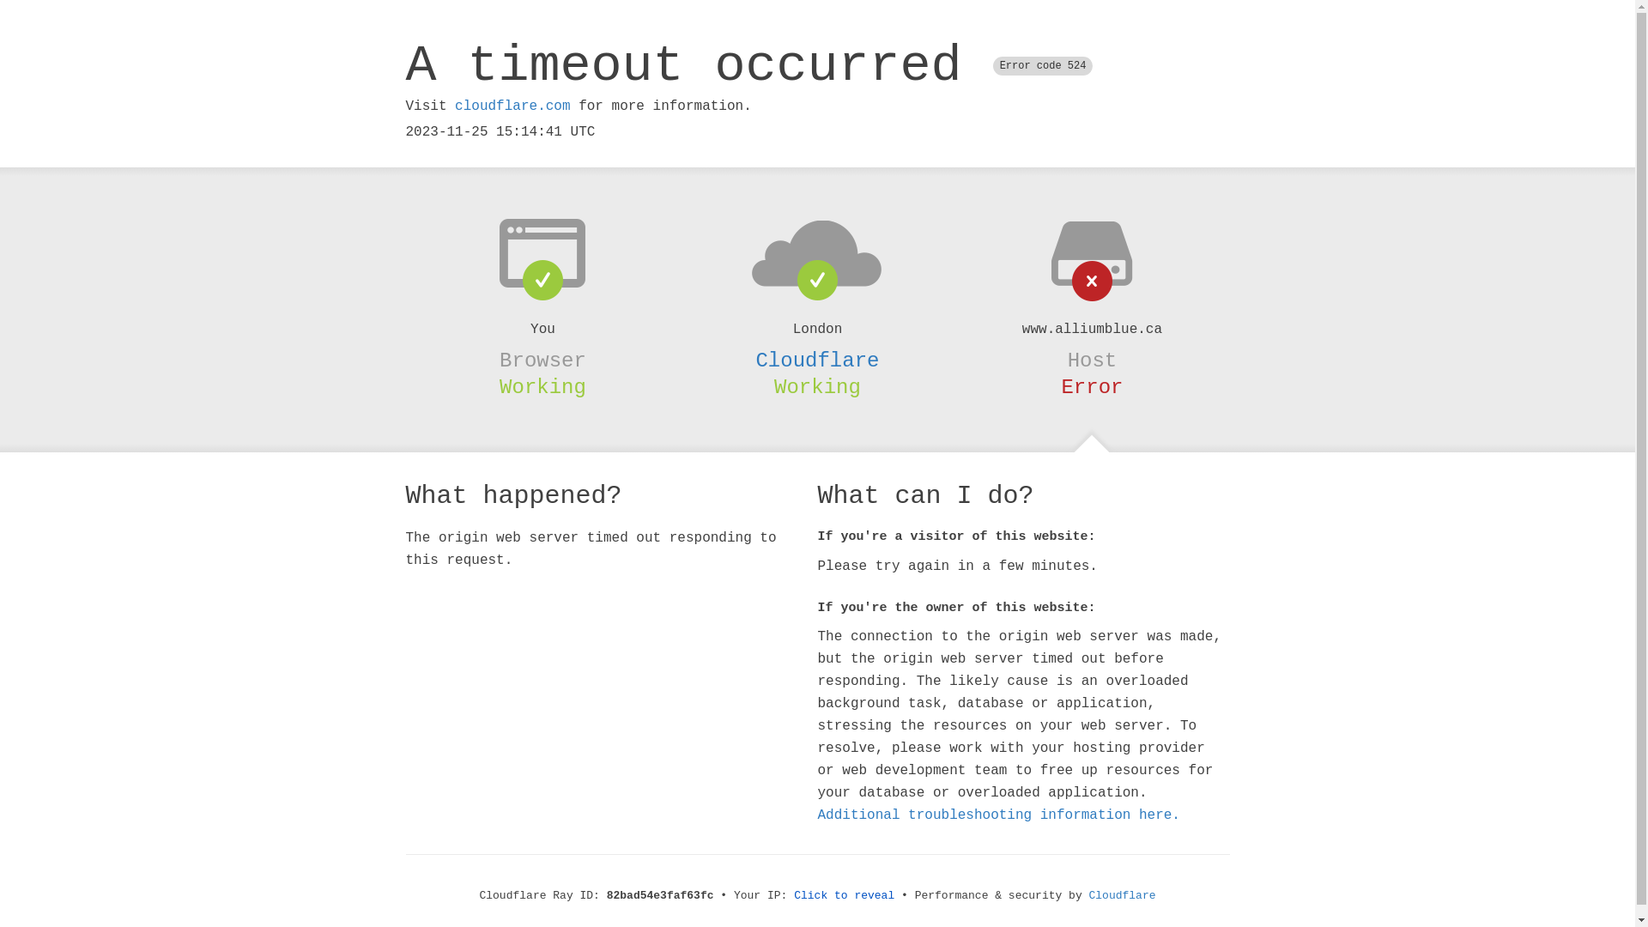  Describe the element at coordinates (998, 815) in the screenshot. I see `Additional troubleshooting information here.` at that location.